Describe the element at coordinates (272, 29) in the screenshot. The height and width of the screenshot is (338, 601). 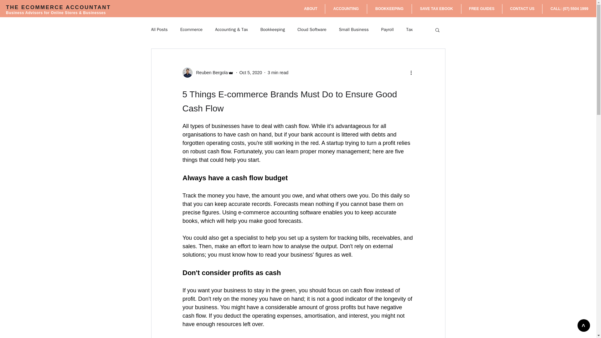
I see `Bookkeeping` at that location.